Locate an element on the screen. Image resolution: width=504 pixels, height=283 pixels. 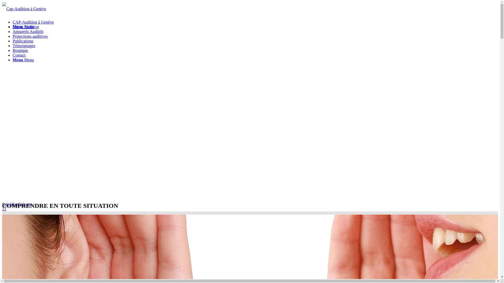
1 is located at coordinates (3, 209).